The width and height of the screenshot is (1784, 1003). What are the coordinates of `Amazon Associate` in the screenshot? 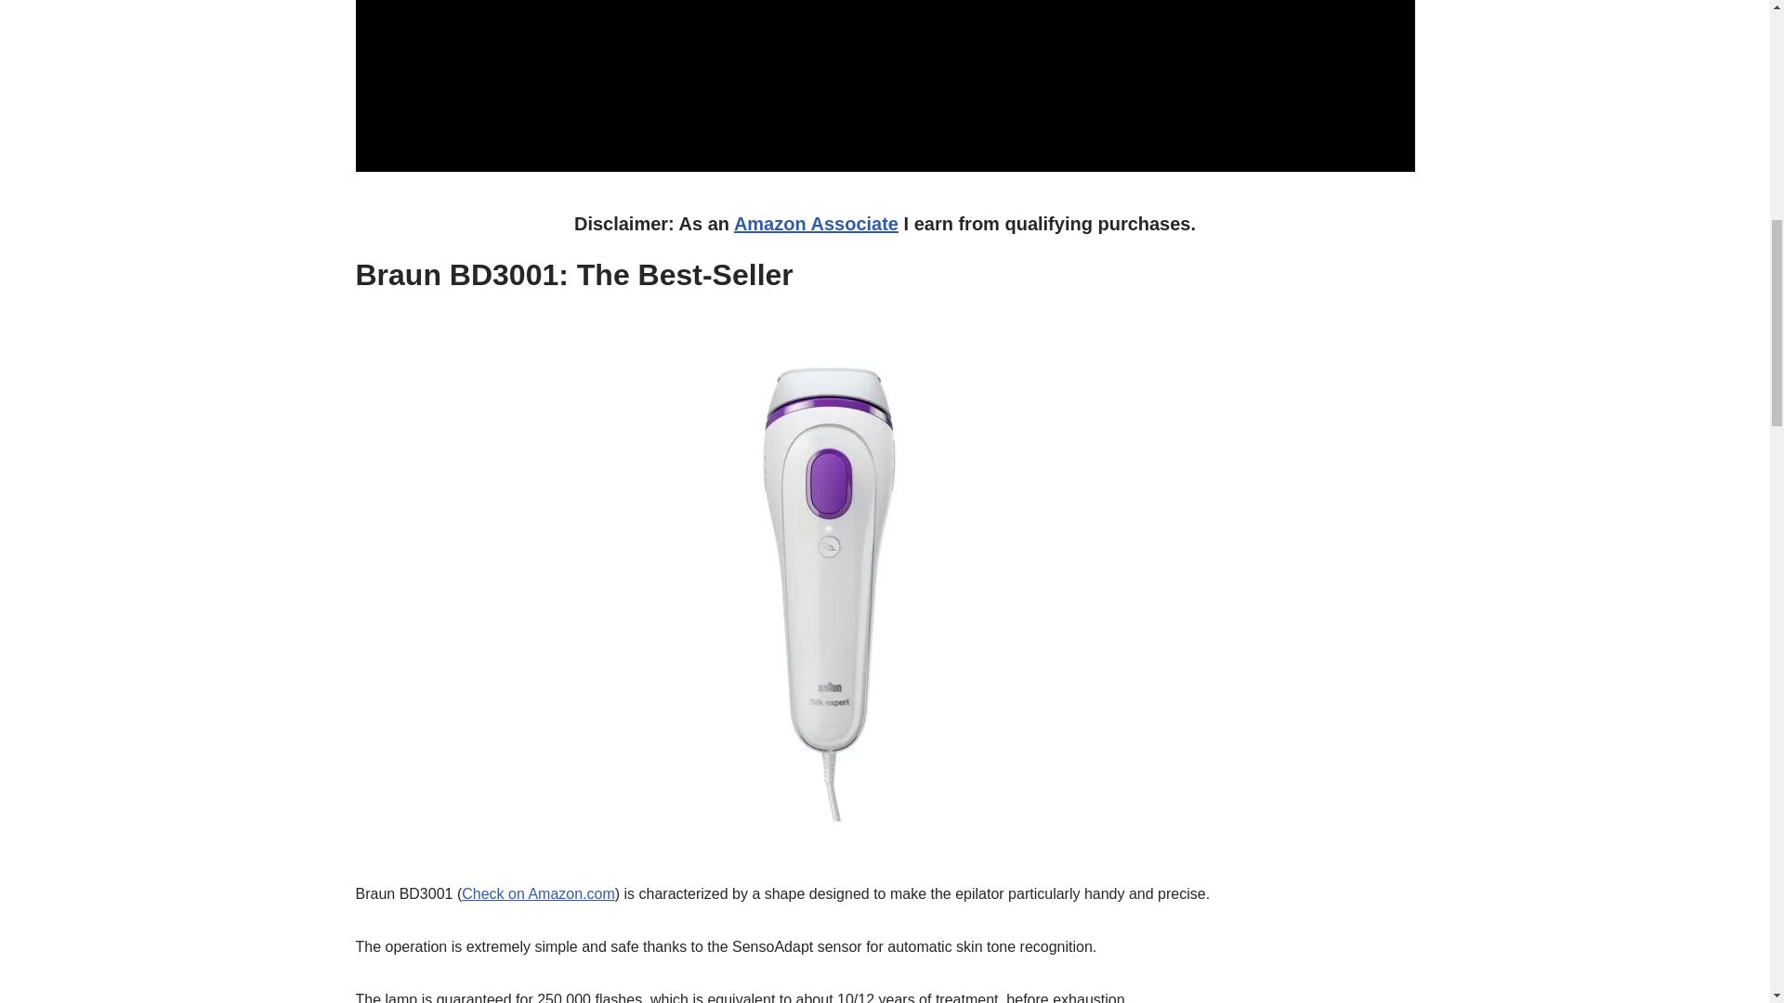 It's located at (816, 223).